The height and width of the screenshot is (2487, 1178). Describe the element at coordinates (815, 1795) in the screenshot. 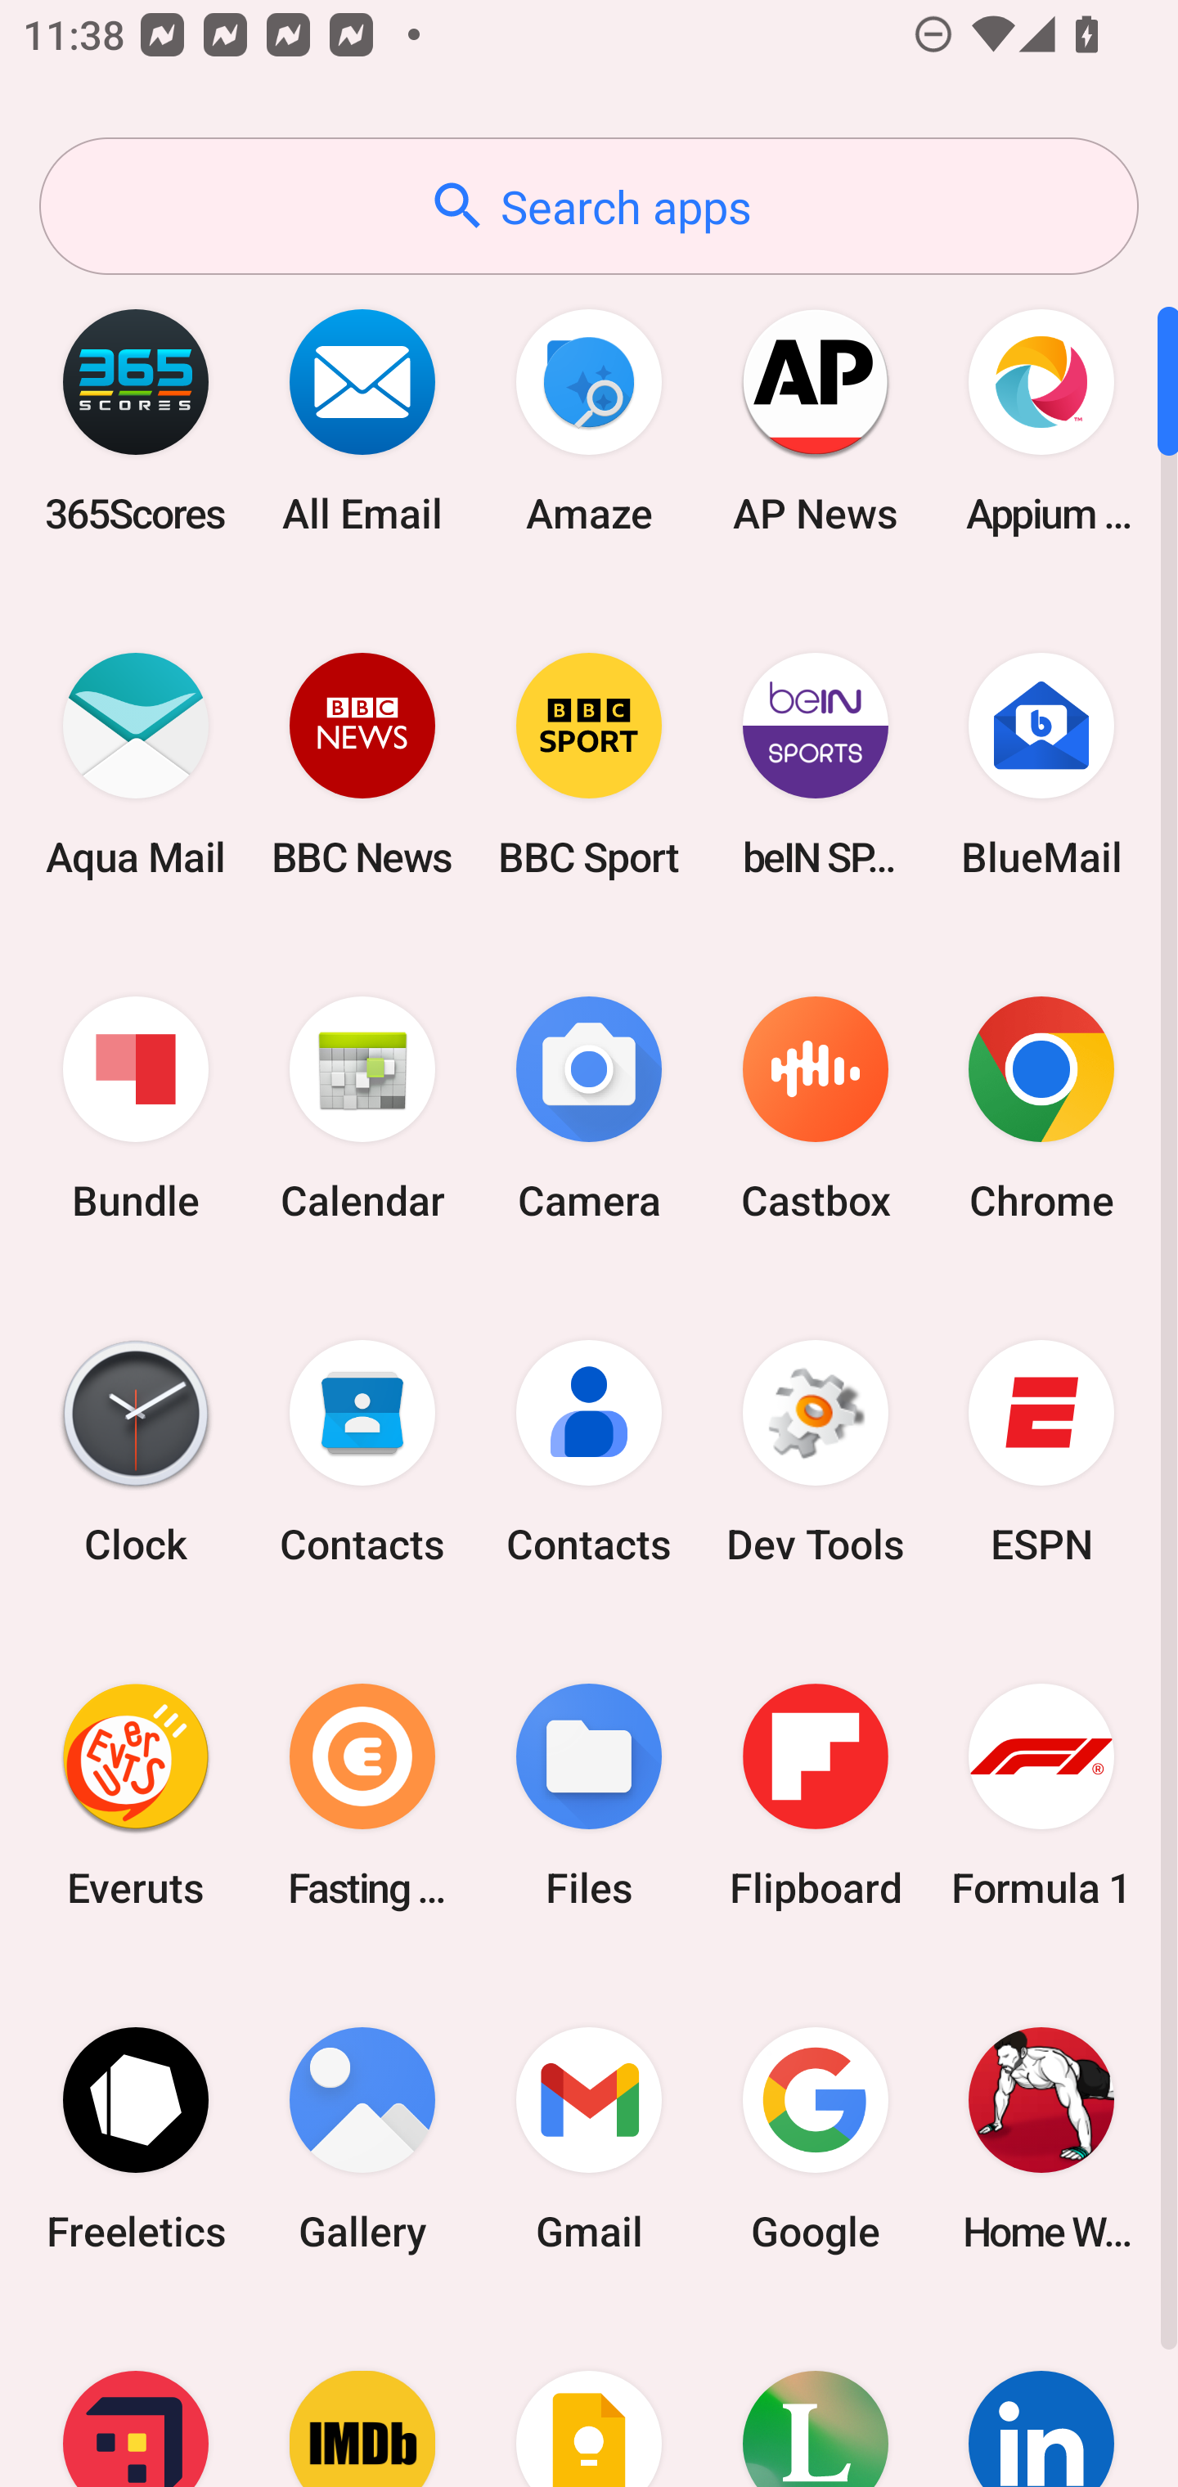

I see `Flipboard` at that location.